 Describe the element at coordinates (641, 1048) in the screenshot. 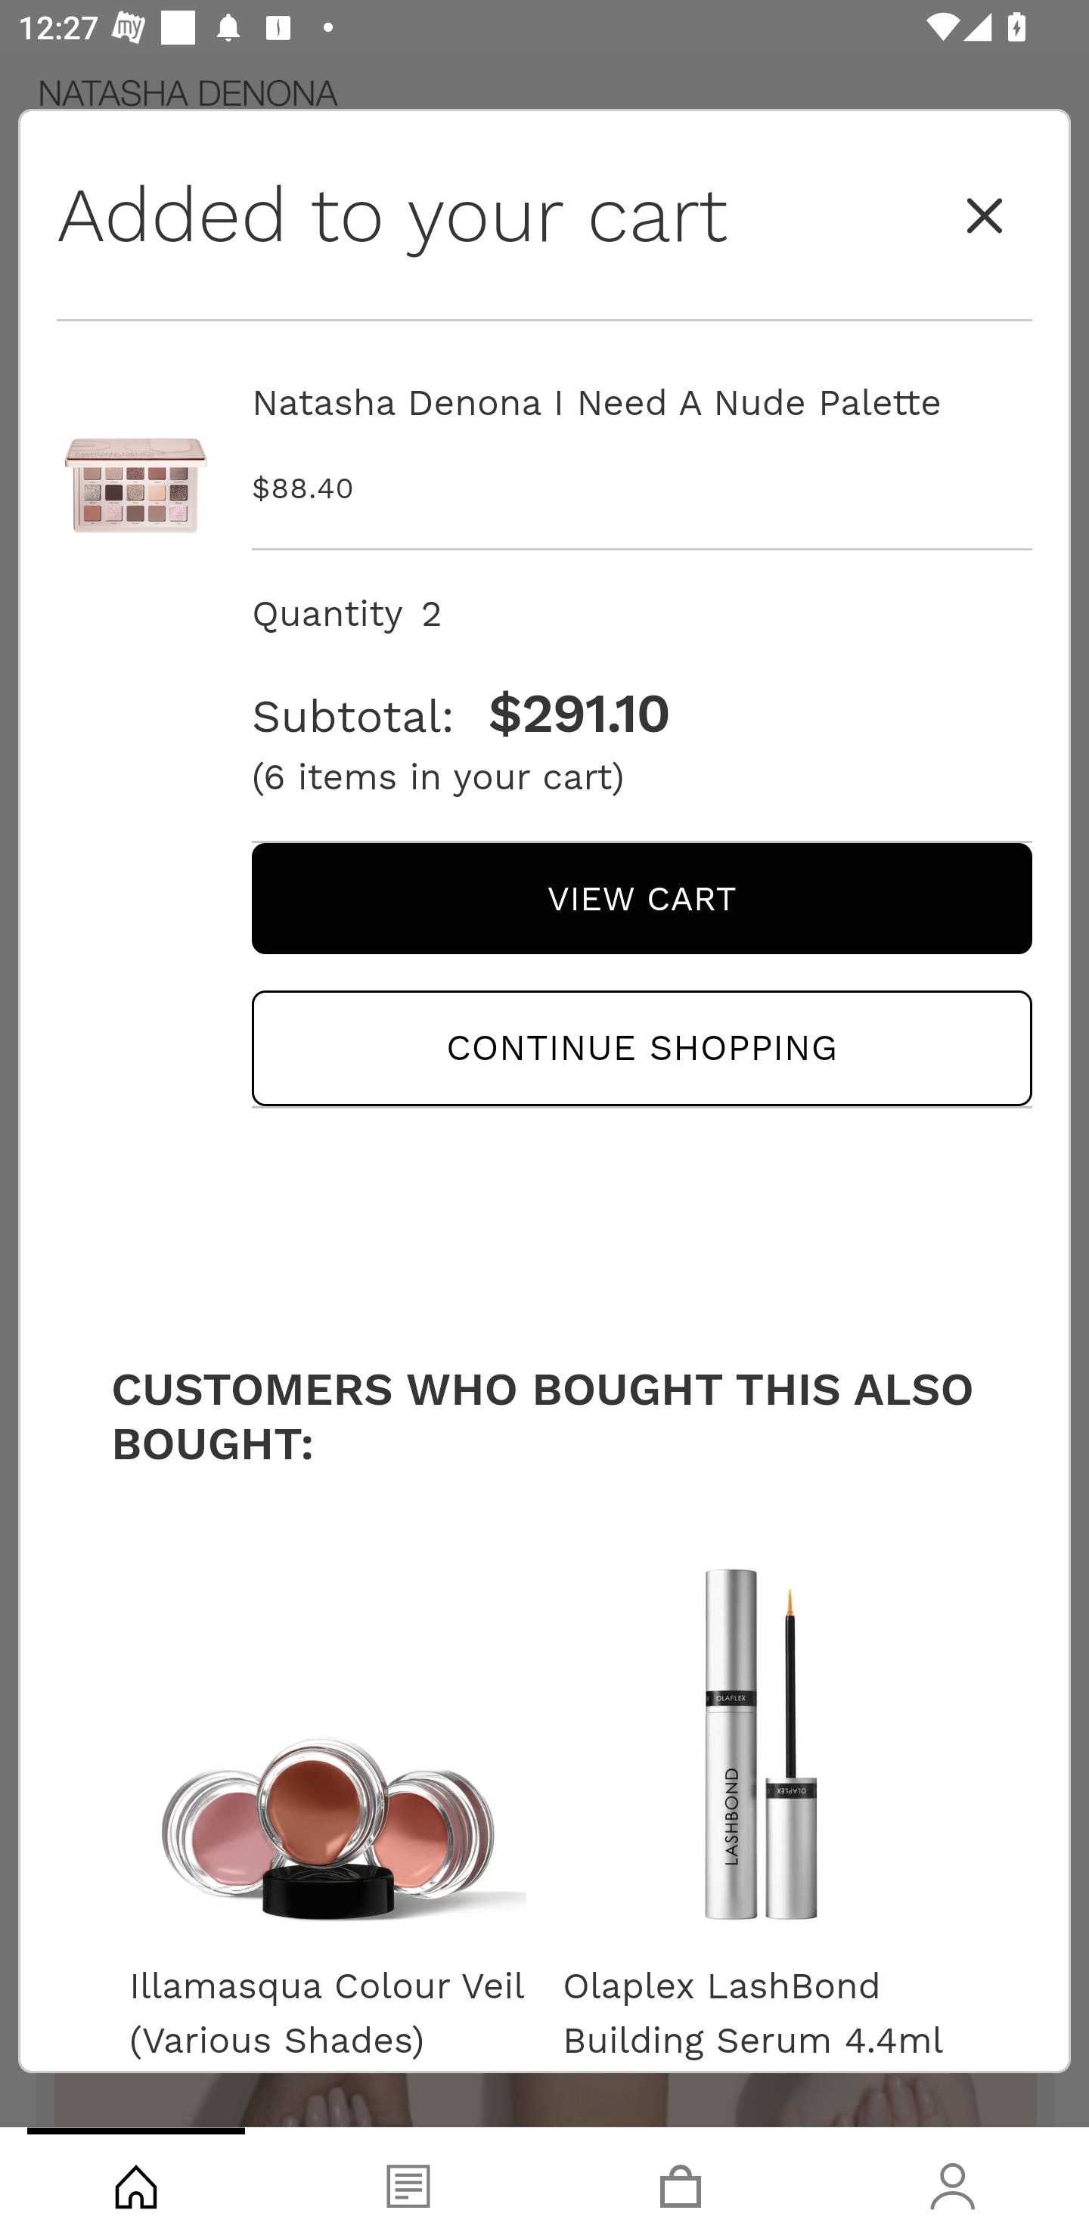

I see `CONTINUE SHOPPING` at that location.